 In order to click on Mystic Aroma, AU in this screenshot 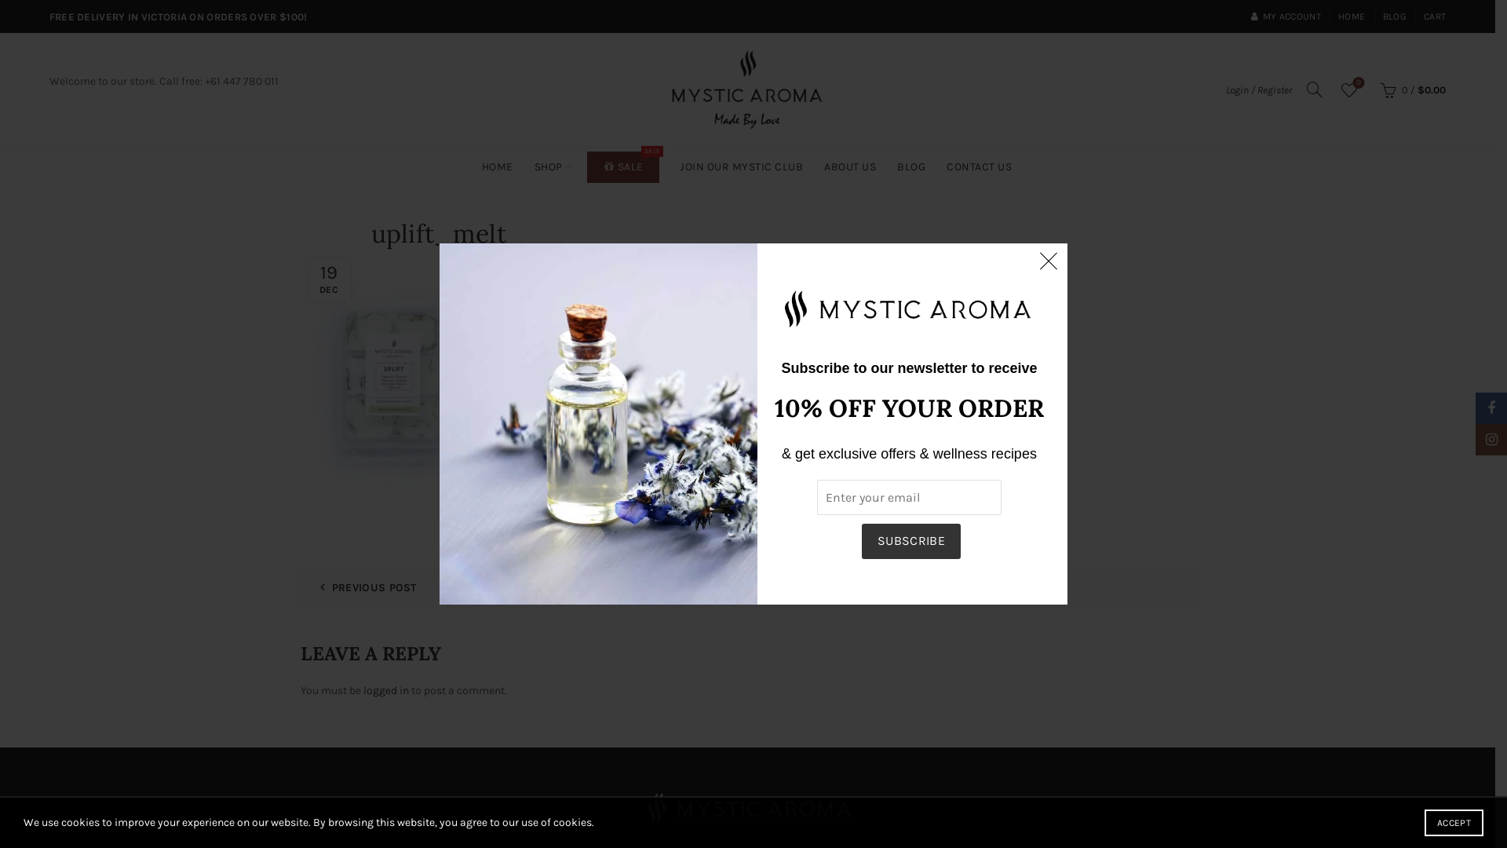, I will do `click(747, 810)`.